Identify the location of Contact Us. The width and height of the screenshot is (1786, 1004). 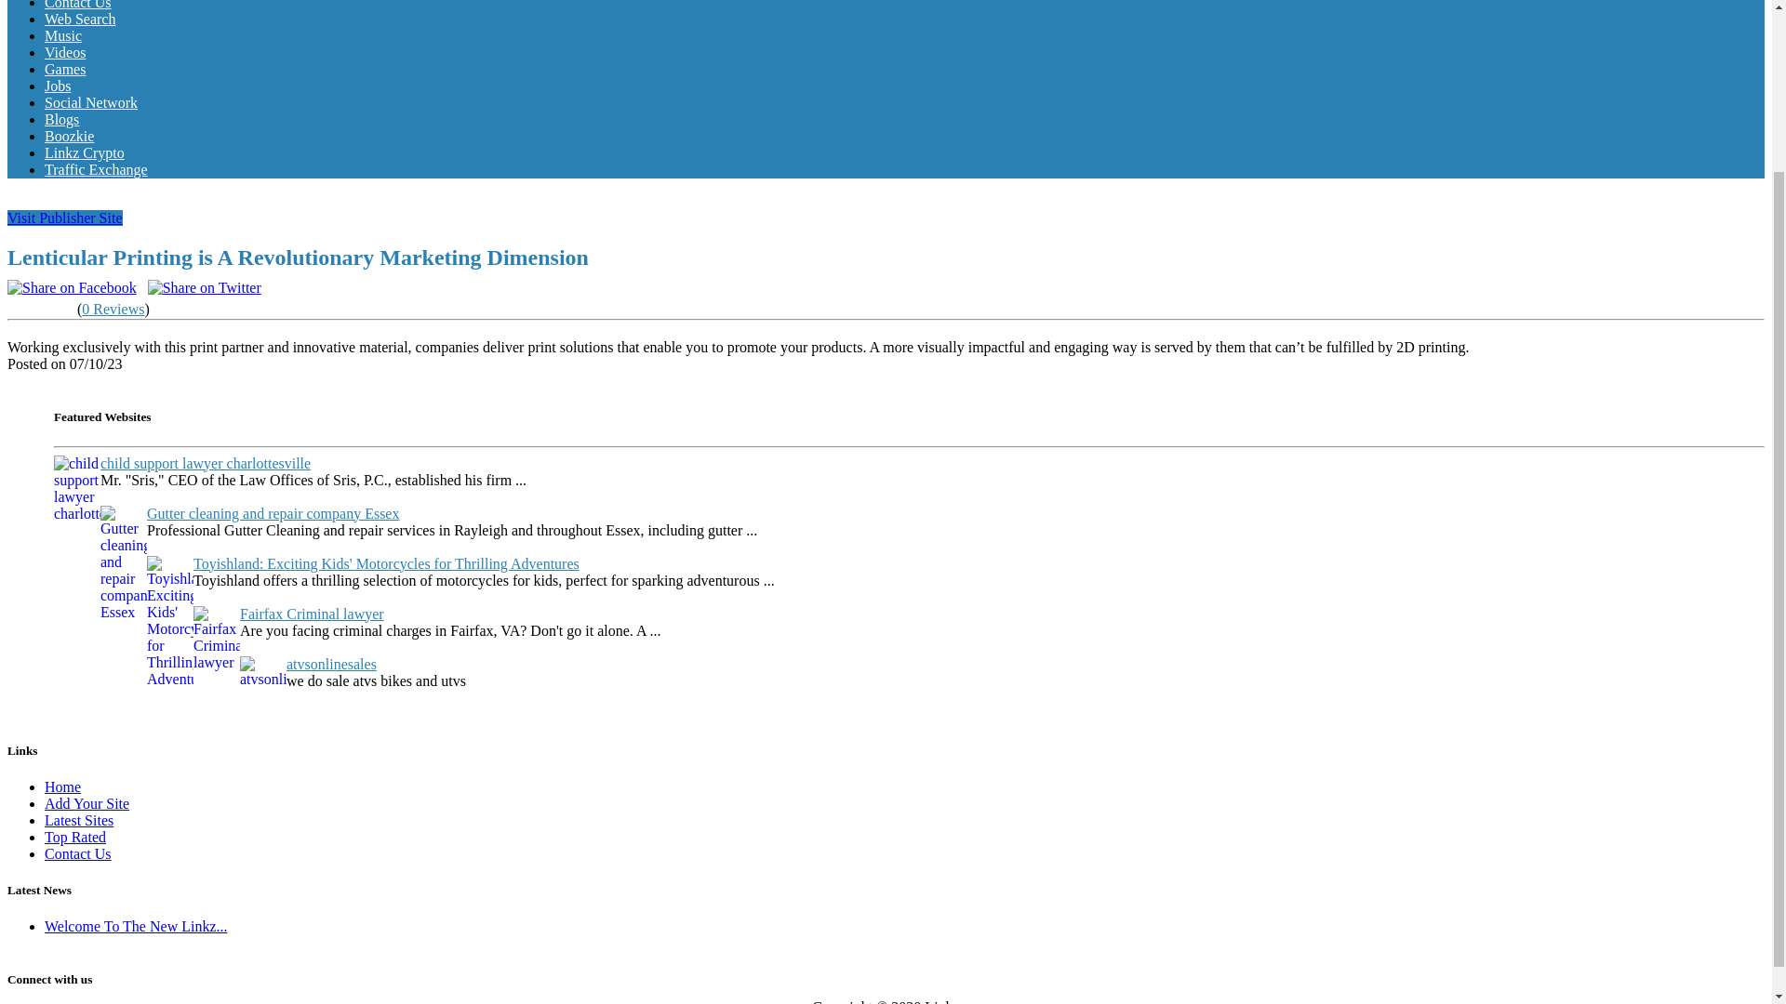
(78, 5).